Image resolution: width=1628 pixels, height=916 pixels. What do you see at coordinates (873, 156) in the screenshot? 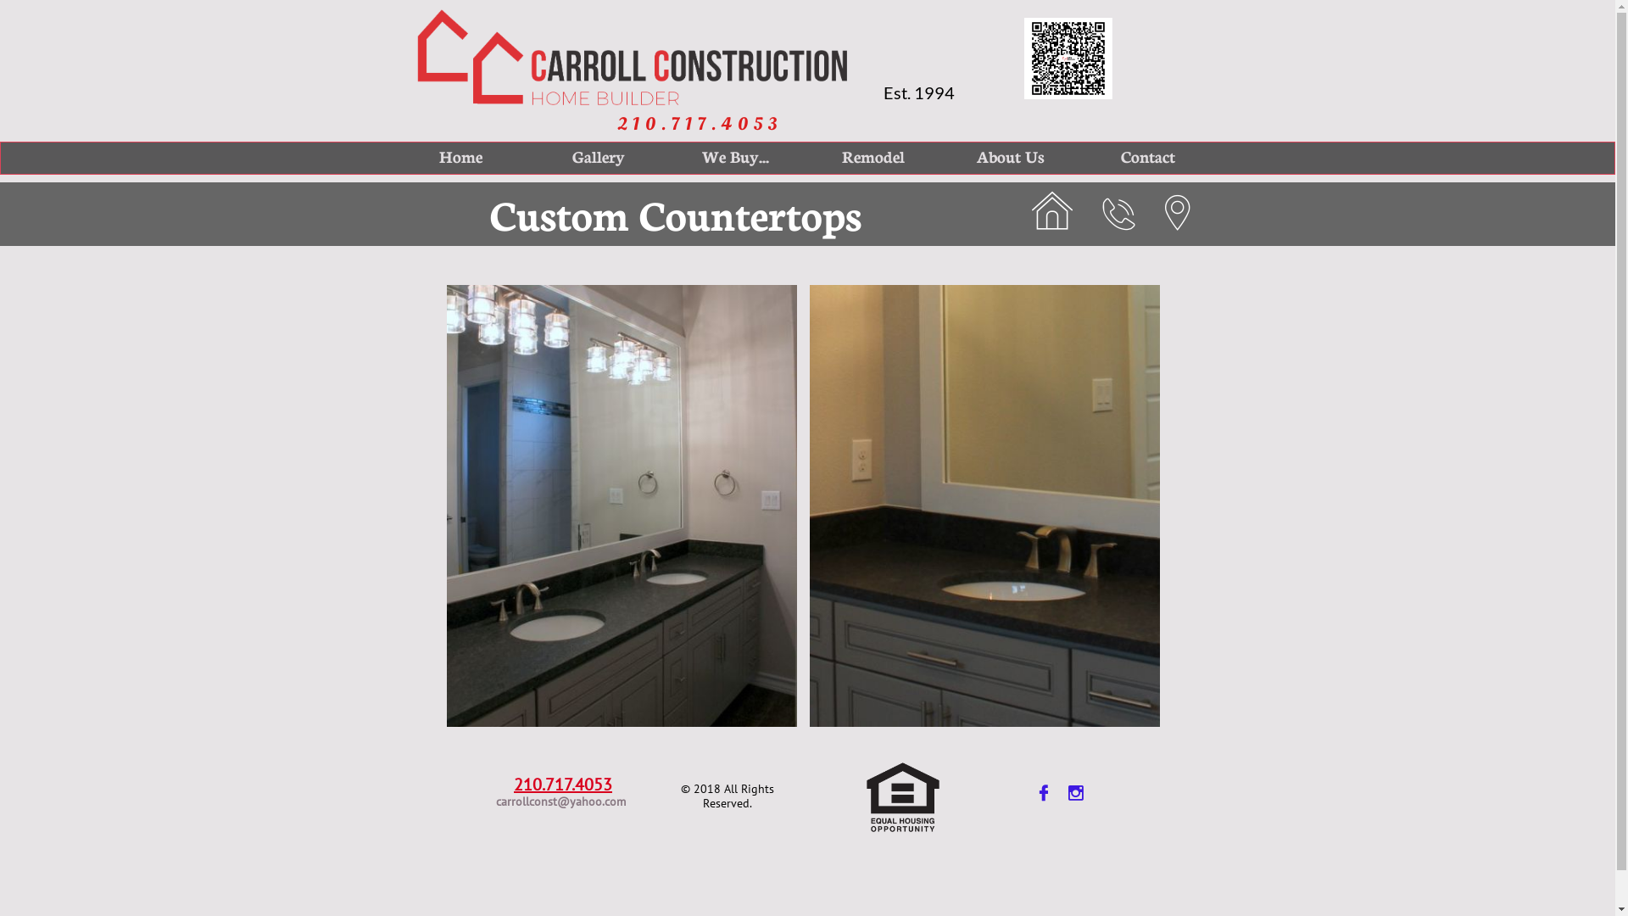
I see `Remodel` at bounding box center [873, 156].